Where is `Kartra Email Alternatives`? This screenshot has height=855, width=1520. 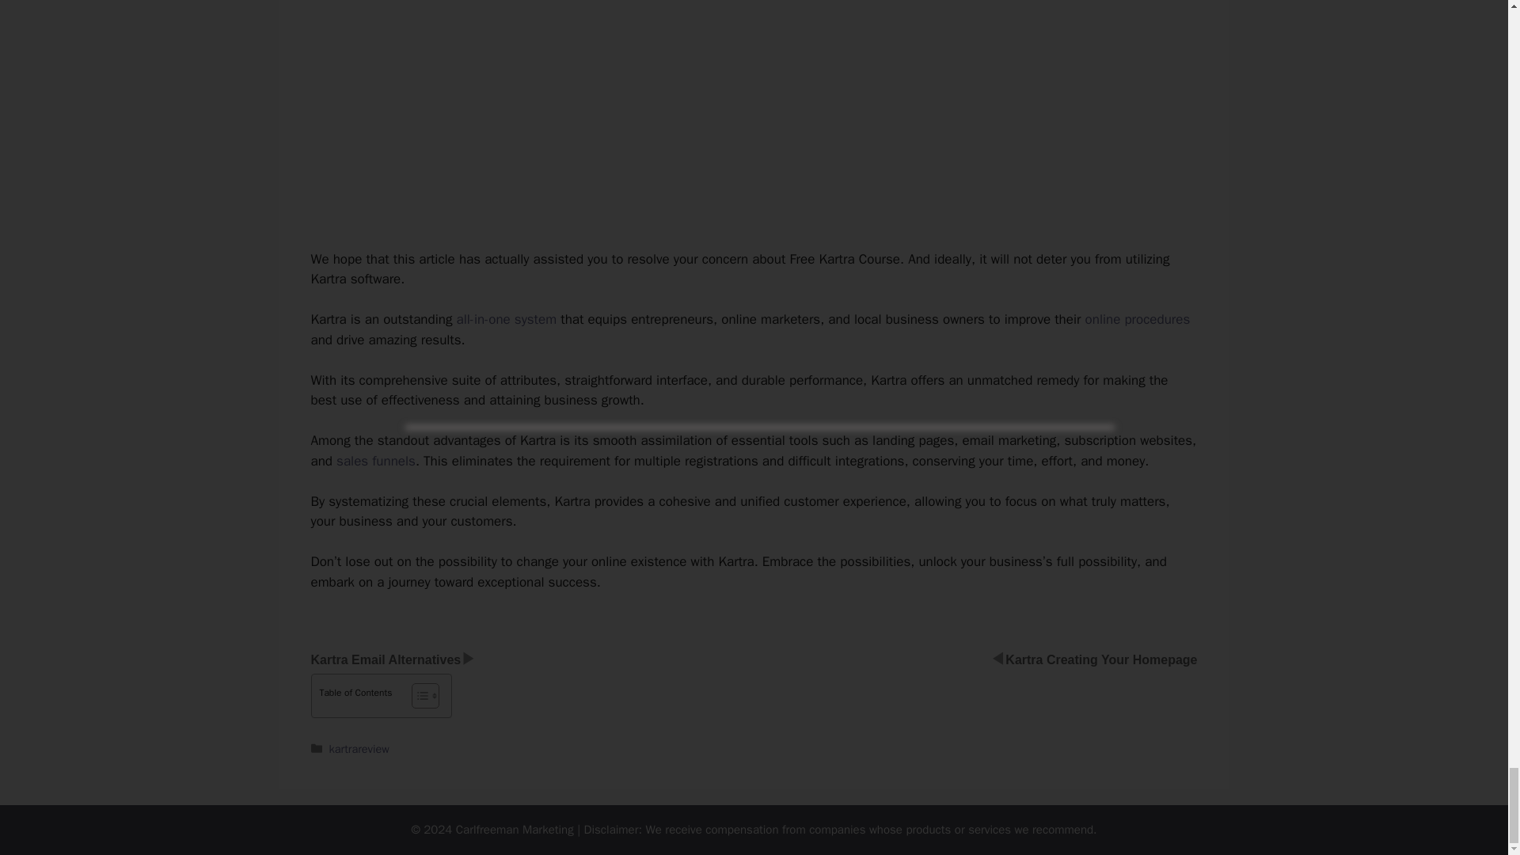
Kartra Email Alternatives is located at coordinates (385, 660).